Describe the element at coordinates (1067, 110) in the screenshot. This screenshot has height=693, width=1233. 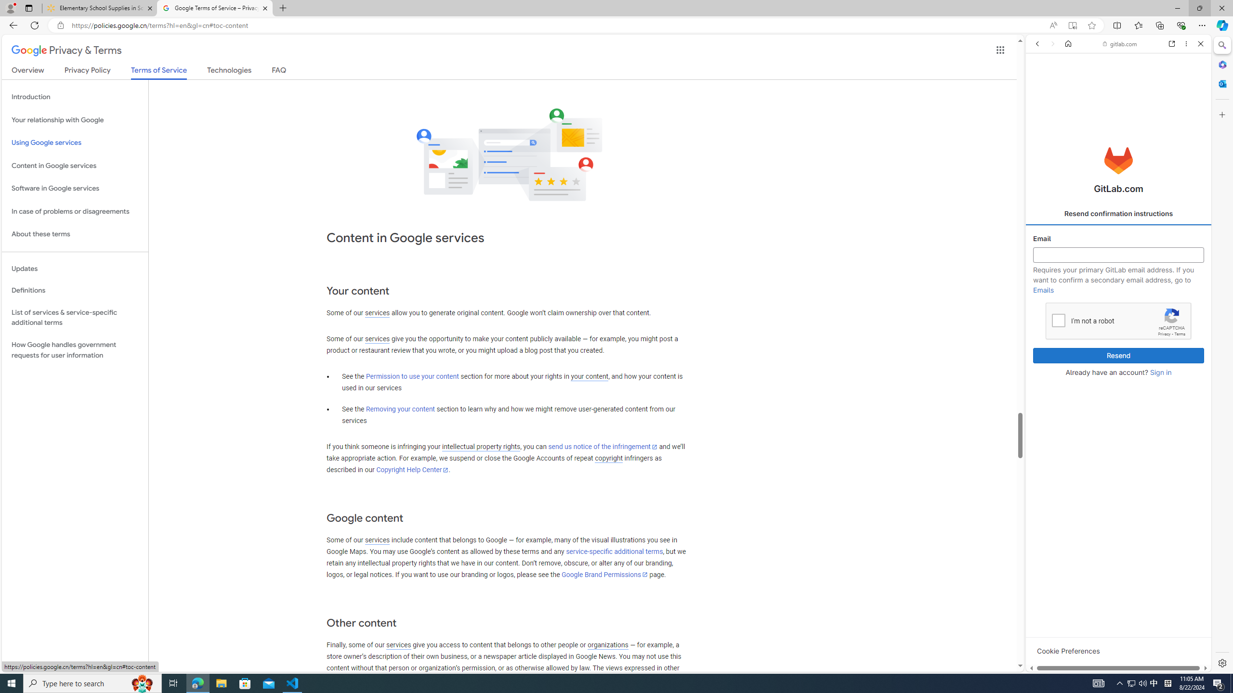
I see `Search Filter, IMAGES` at that location.